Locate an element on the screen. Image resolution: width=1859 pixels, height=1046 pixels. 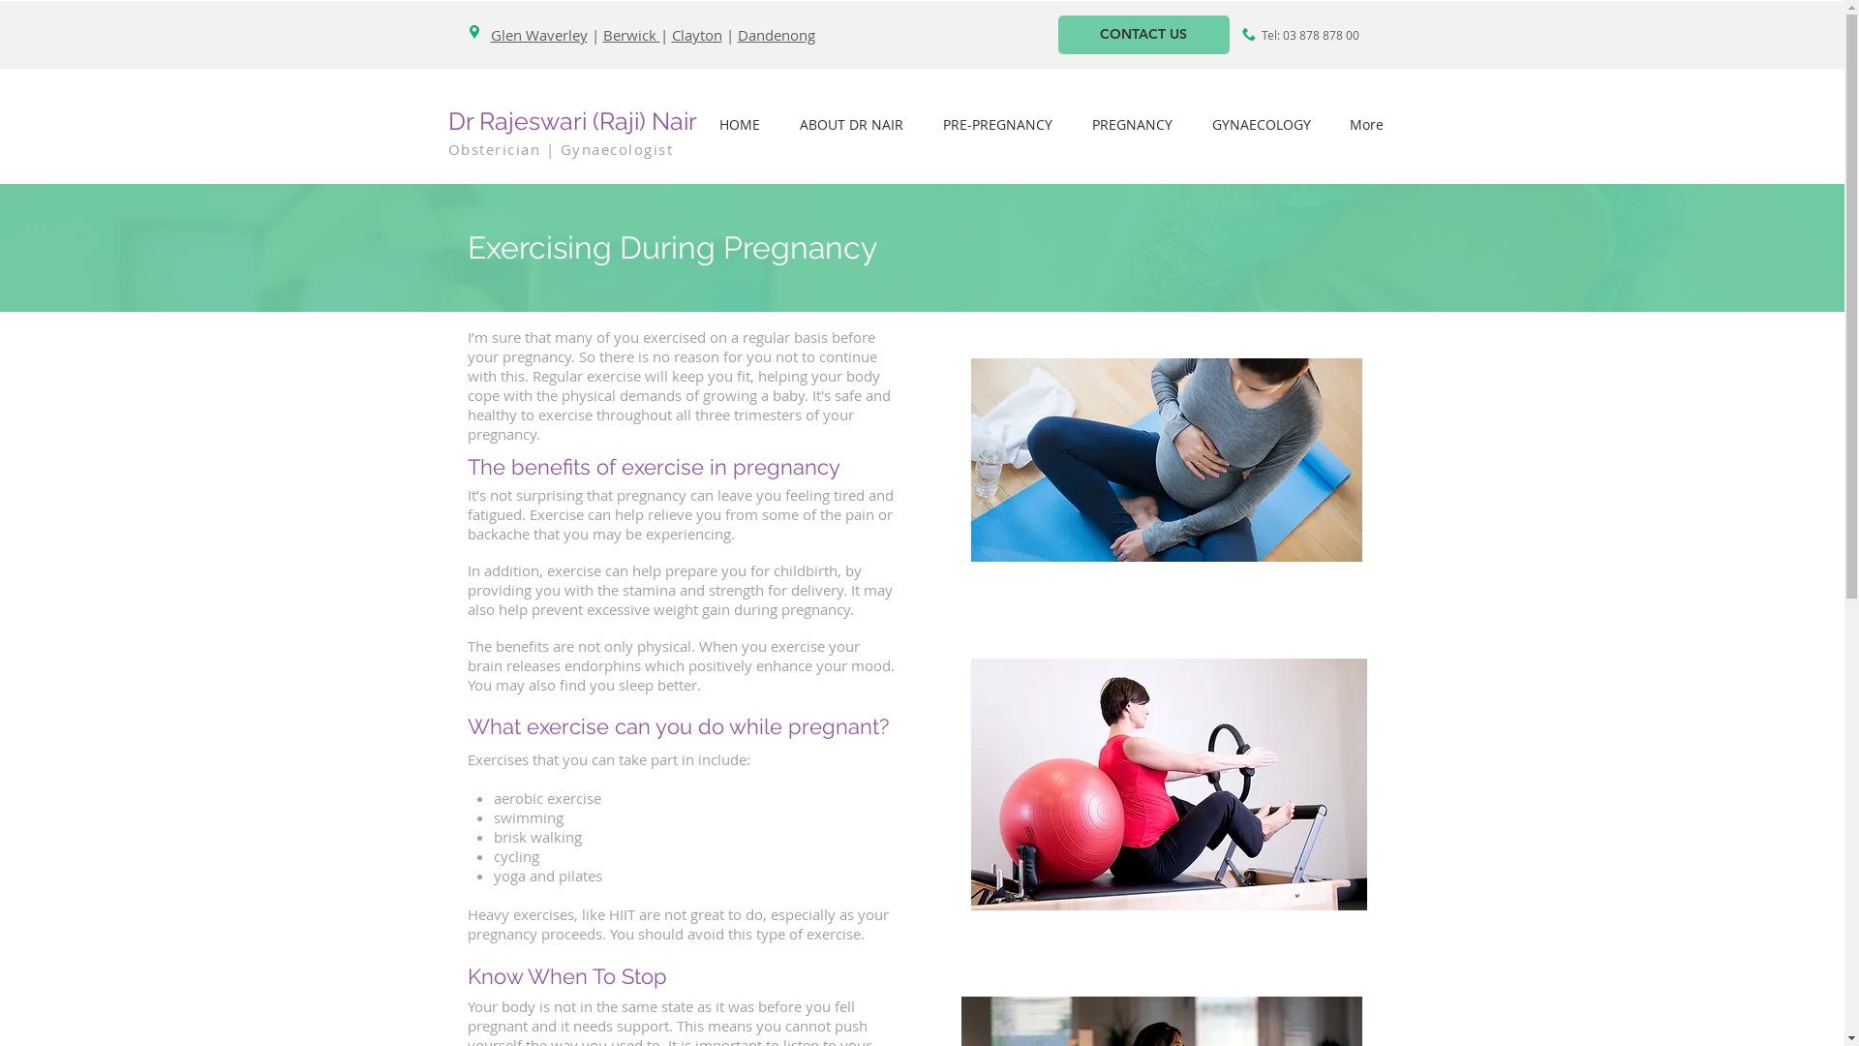
Dr Rajeswari (Raji) Nair  is located at coordinates (575, 121).